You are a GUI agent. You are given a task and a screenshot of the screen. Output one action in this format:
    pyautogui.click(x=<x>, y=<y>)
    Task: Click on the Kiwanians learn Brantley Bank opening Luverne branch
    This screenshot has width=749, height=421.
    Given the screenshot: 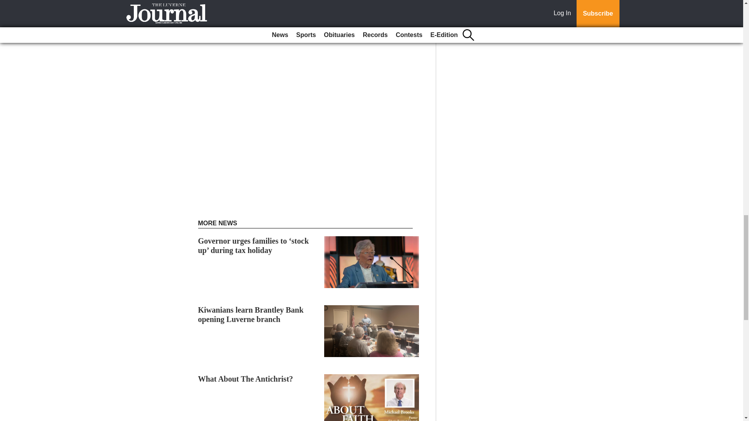 What is the action you would take?
    pyautogui.click(x=251, y=315)
    